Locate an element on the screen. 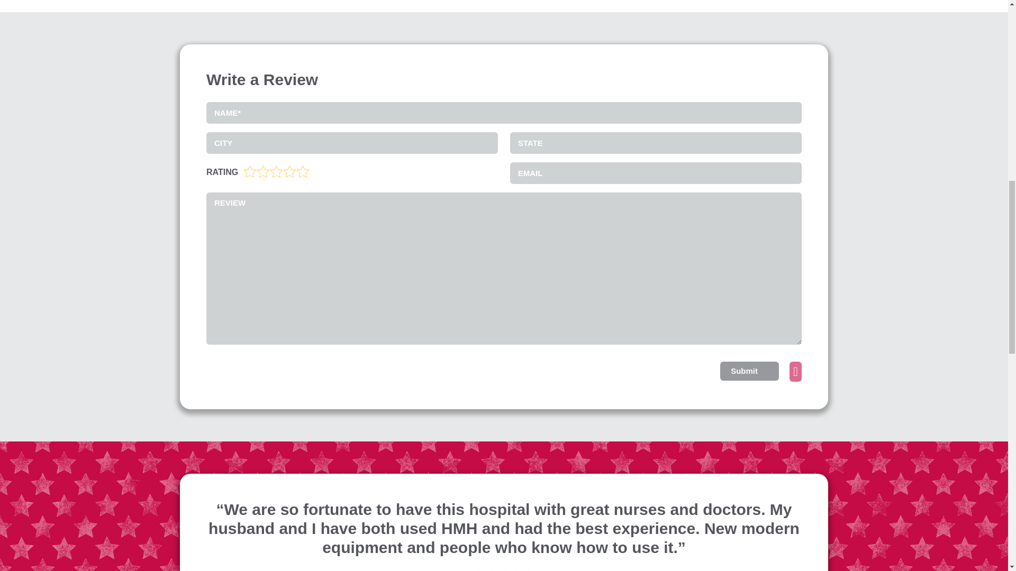 This screenshot has width=1016, height=571. 4 - Pretty good is located at coordinates (290, 171).